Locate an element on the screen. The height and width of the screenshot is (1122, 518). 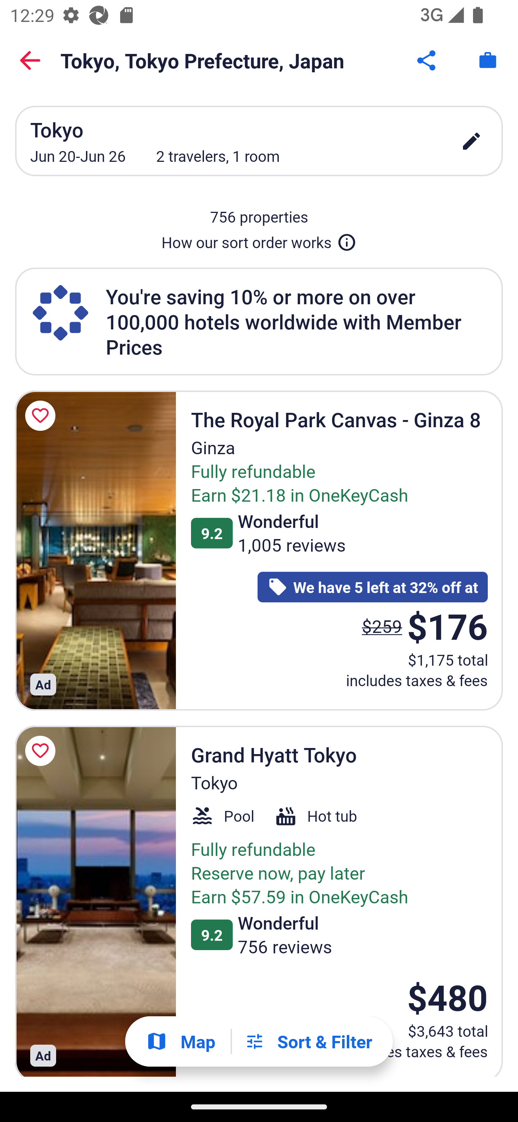
Save Grand Hyatt Tokyo to a trip is located at coordinates (42, 751).